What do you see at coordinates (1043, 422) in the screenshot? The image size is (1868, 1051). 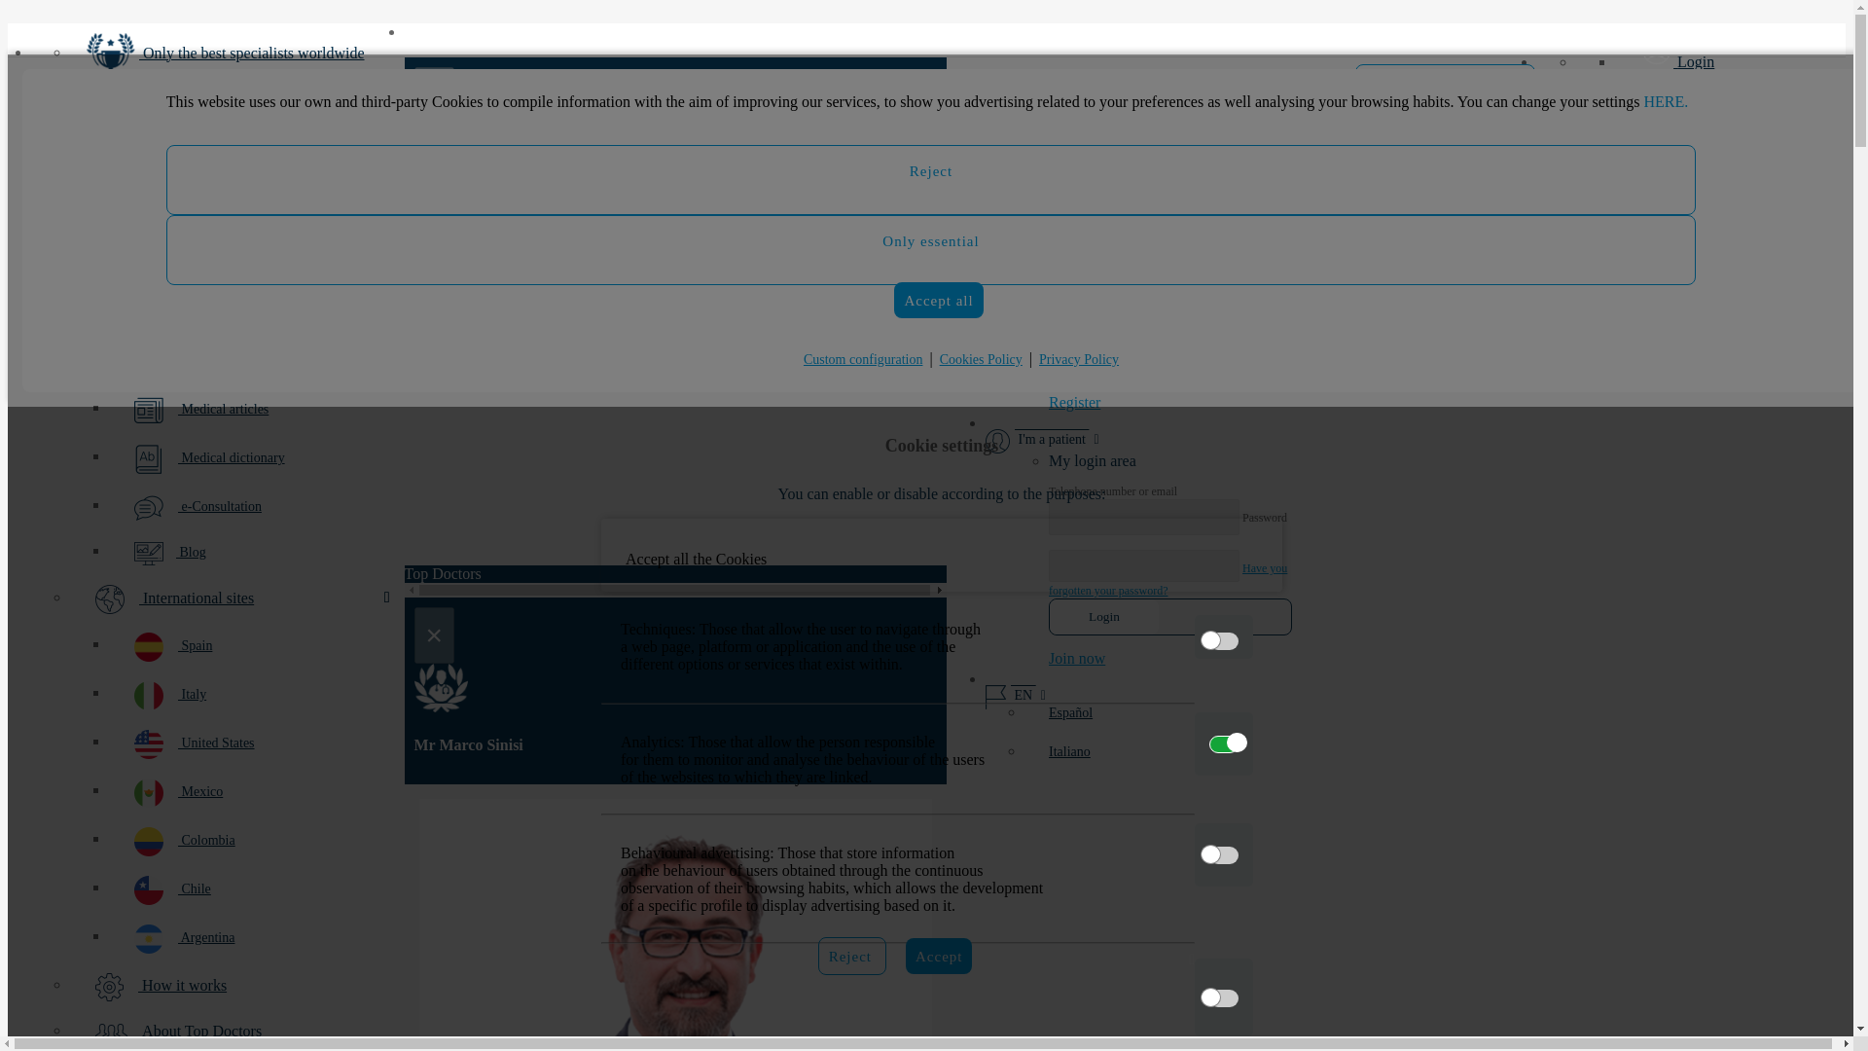 I see `I'm a patient` at bounding box center [1043, 422].